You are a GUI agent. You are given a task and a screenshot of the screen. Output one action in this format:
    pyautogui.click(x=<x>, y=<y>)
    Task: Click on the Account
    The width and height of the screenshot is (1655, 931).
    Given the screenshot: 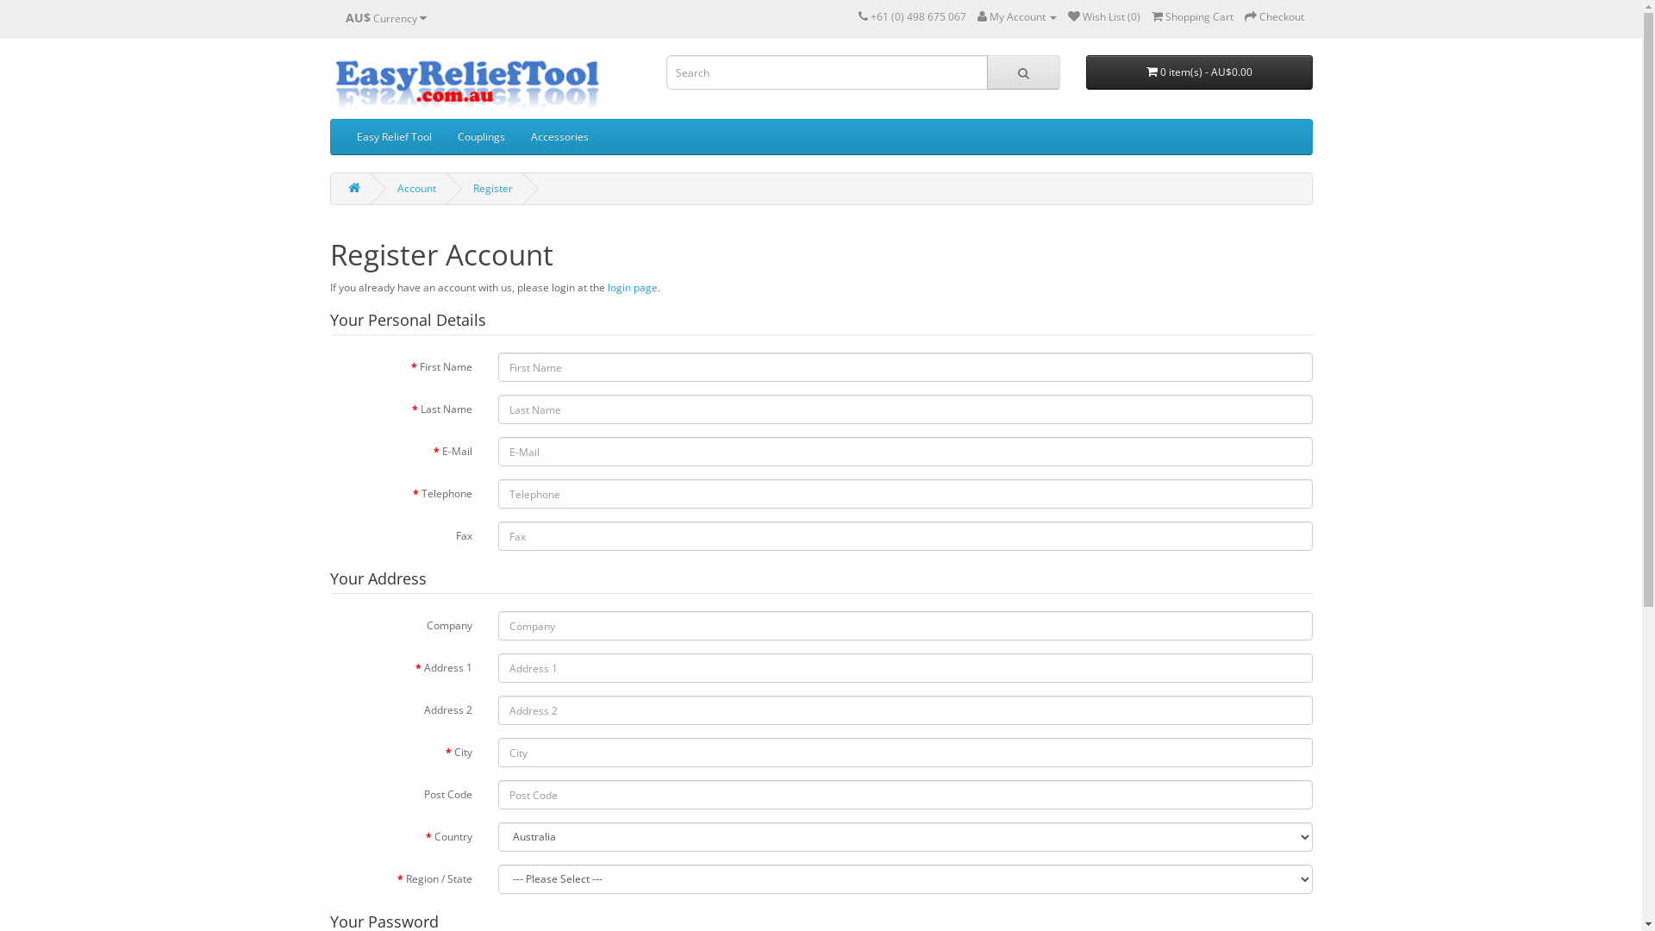 What is the action you would take?
    pyautogui.click(x=415, y=188)
    